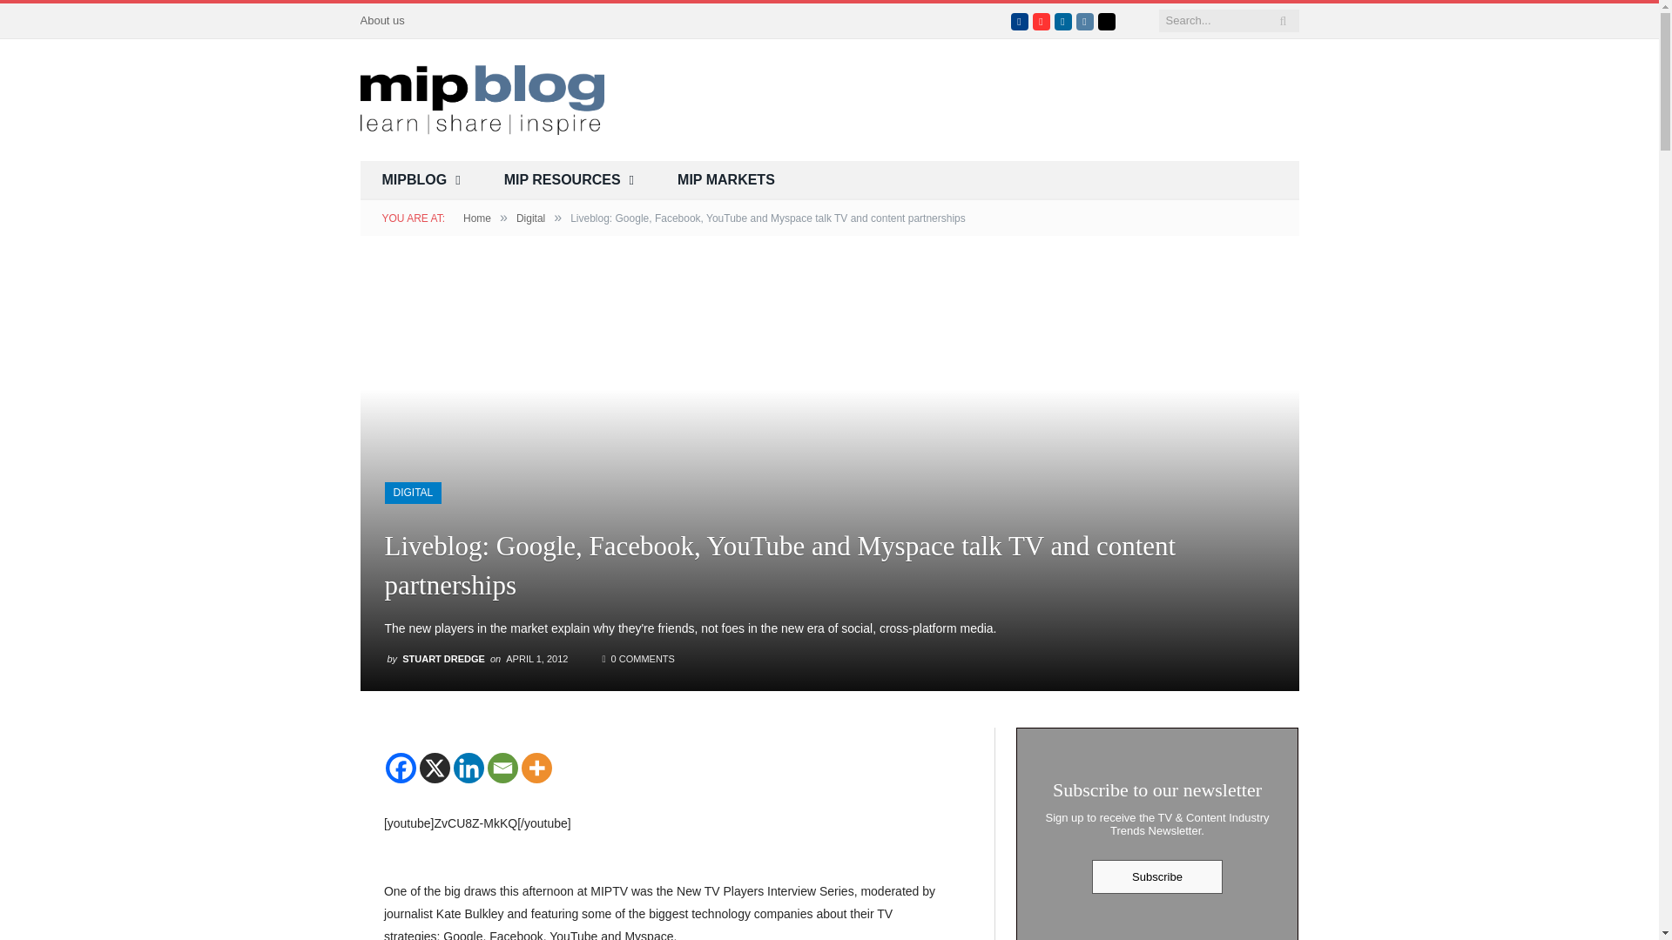 The width and height of the screenshot is (1672, 940). I want to click on MIPBlog, so click(482, 97).